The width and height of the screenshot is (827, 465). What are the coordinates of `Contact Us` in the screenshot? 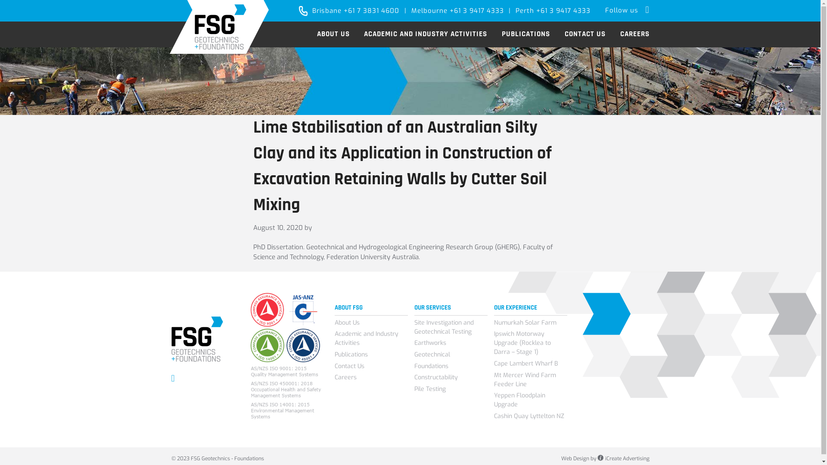 It's located at (371, 366).